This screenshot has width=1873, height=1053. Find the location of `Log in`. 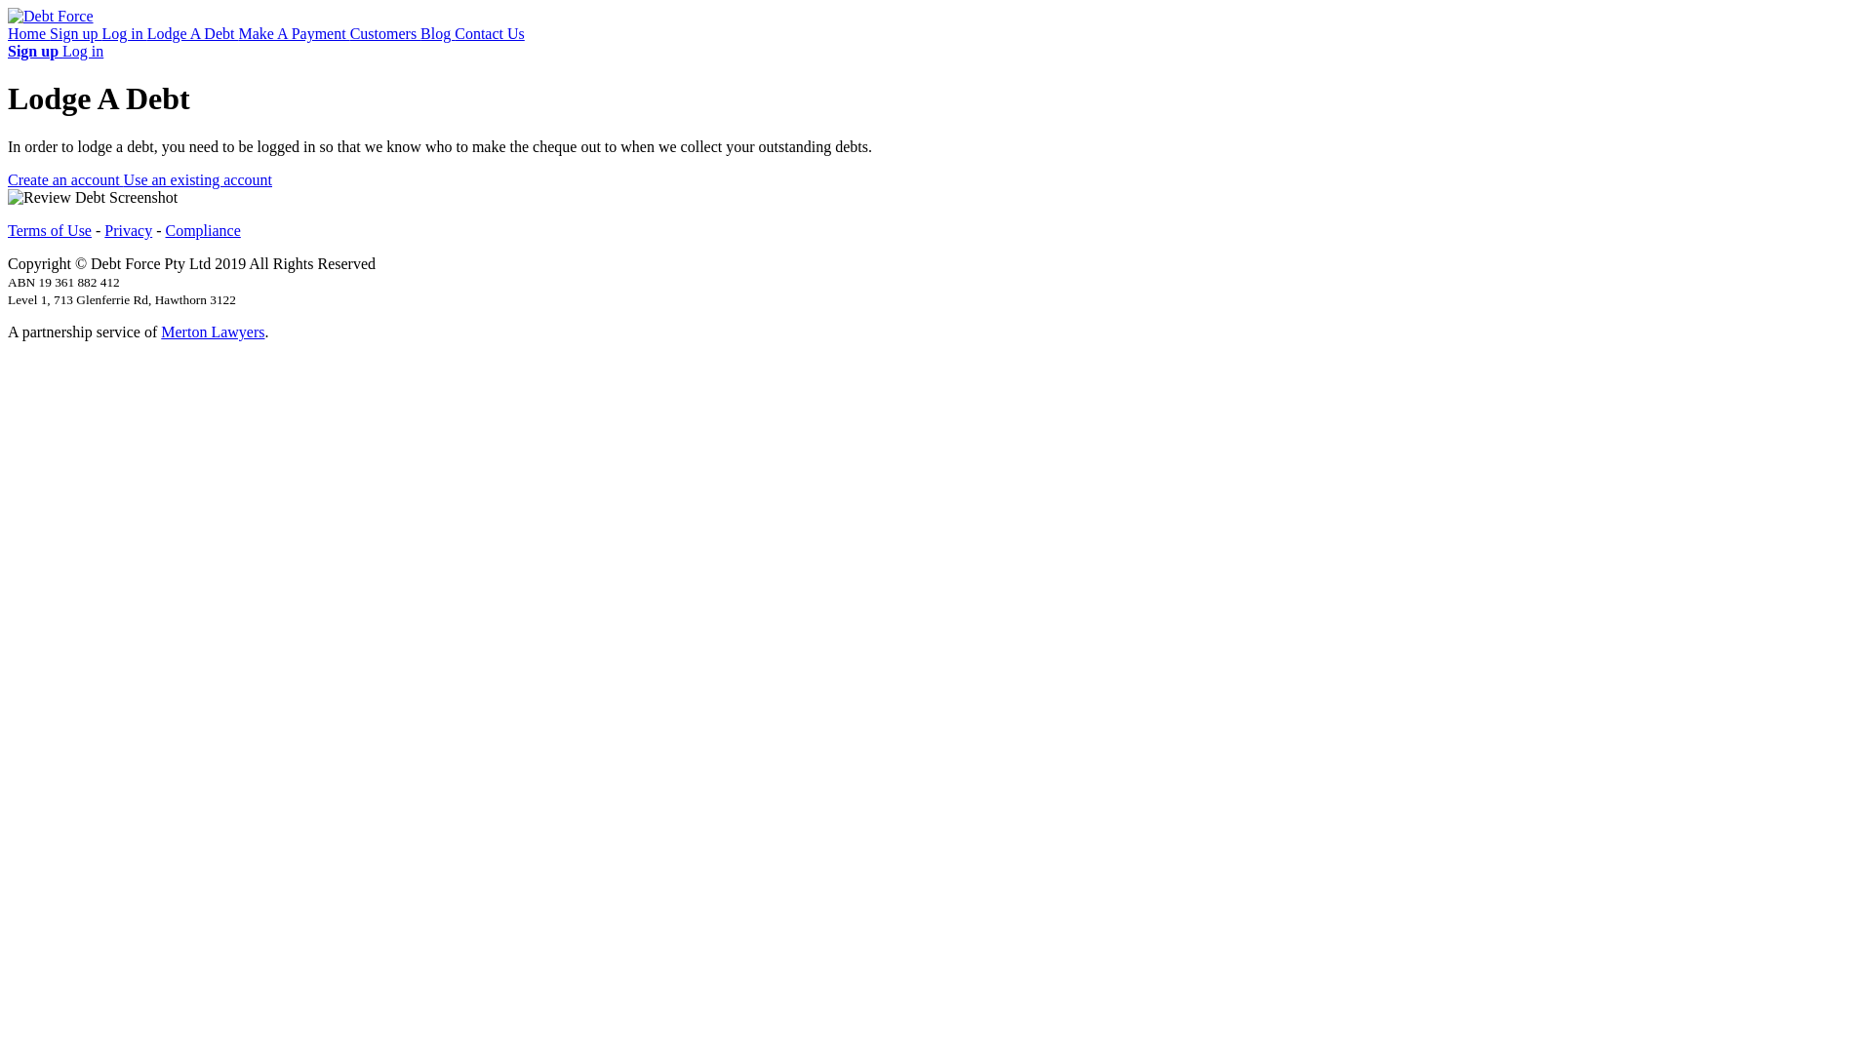

Log in is located at coordinates (124, 33).